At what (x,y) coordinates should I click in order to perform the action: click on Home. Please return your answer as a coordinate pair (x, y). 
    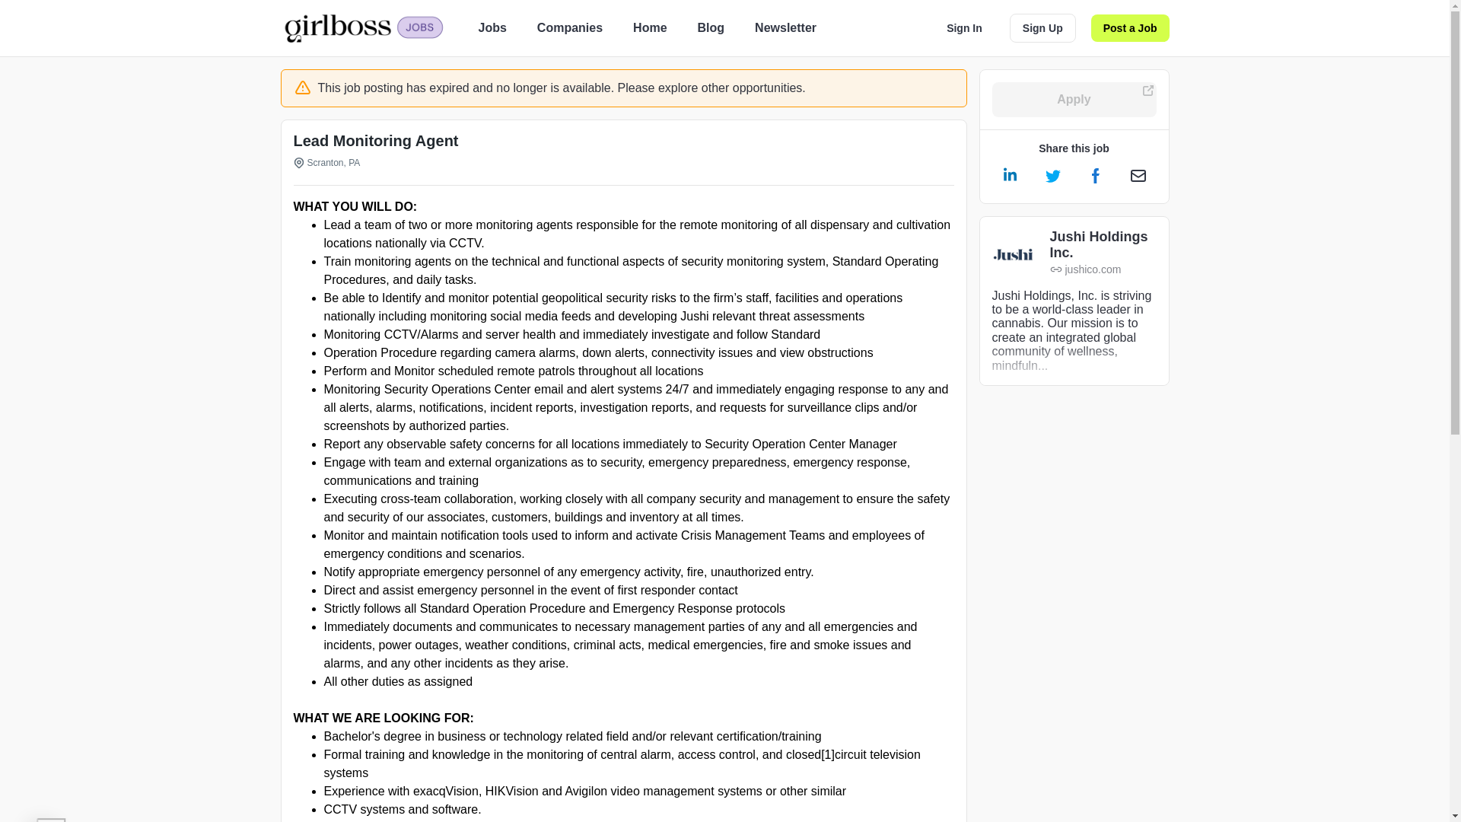
    Looking at the image, I should click on (649, 27).